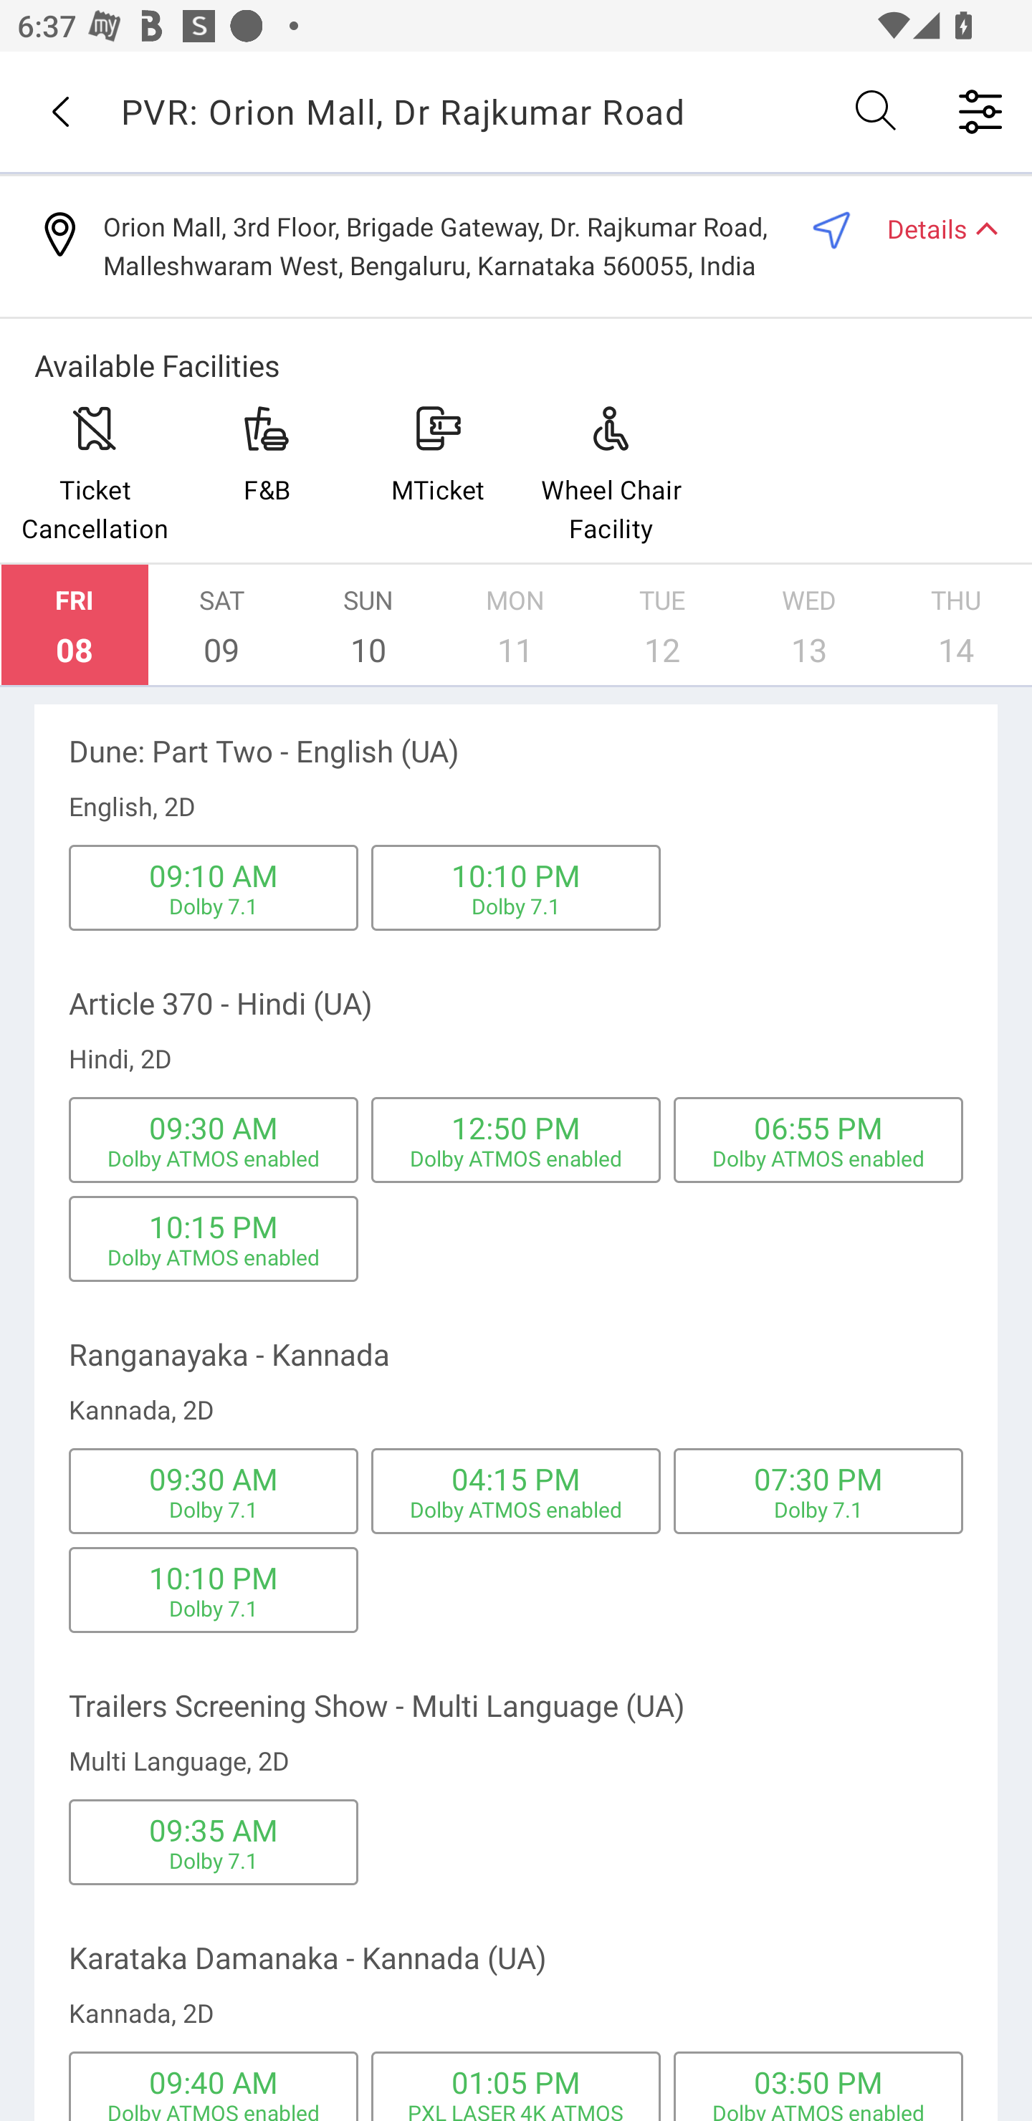 This screenshot has height=2121, width=1032. I want to click on 10:10 PM, so click(213, 1576).